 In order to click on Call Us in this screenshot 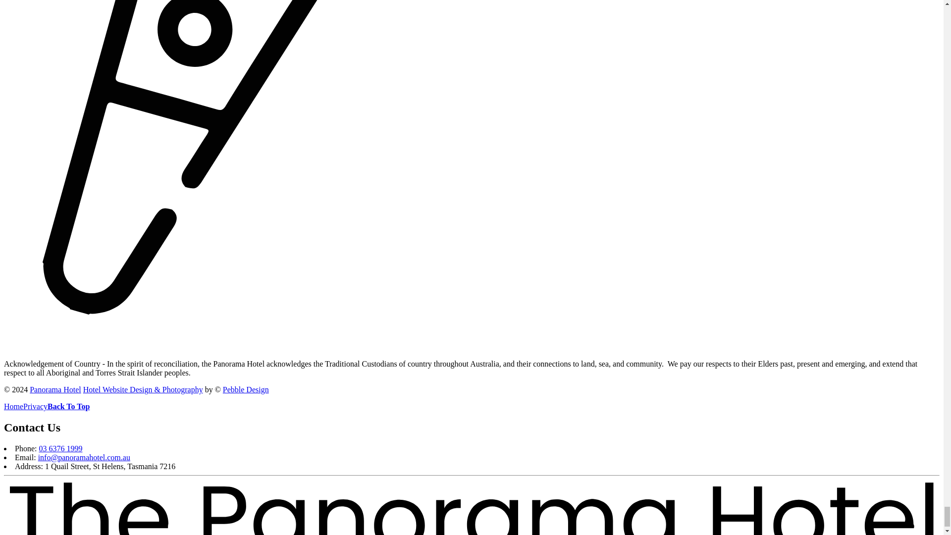, I will do `click(60, 448)`.